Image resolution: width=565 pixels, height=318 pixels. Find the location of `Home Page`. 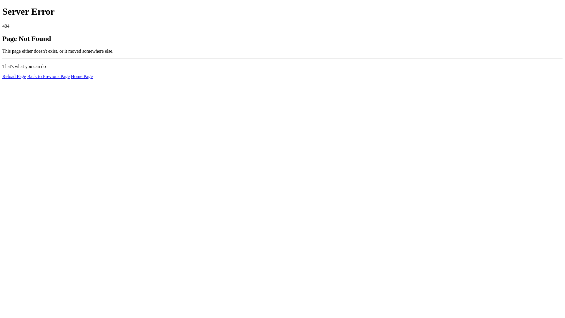

Home Page is located at coordinates (82, 77).